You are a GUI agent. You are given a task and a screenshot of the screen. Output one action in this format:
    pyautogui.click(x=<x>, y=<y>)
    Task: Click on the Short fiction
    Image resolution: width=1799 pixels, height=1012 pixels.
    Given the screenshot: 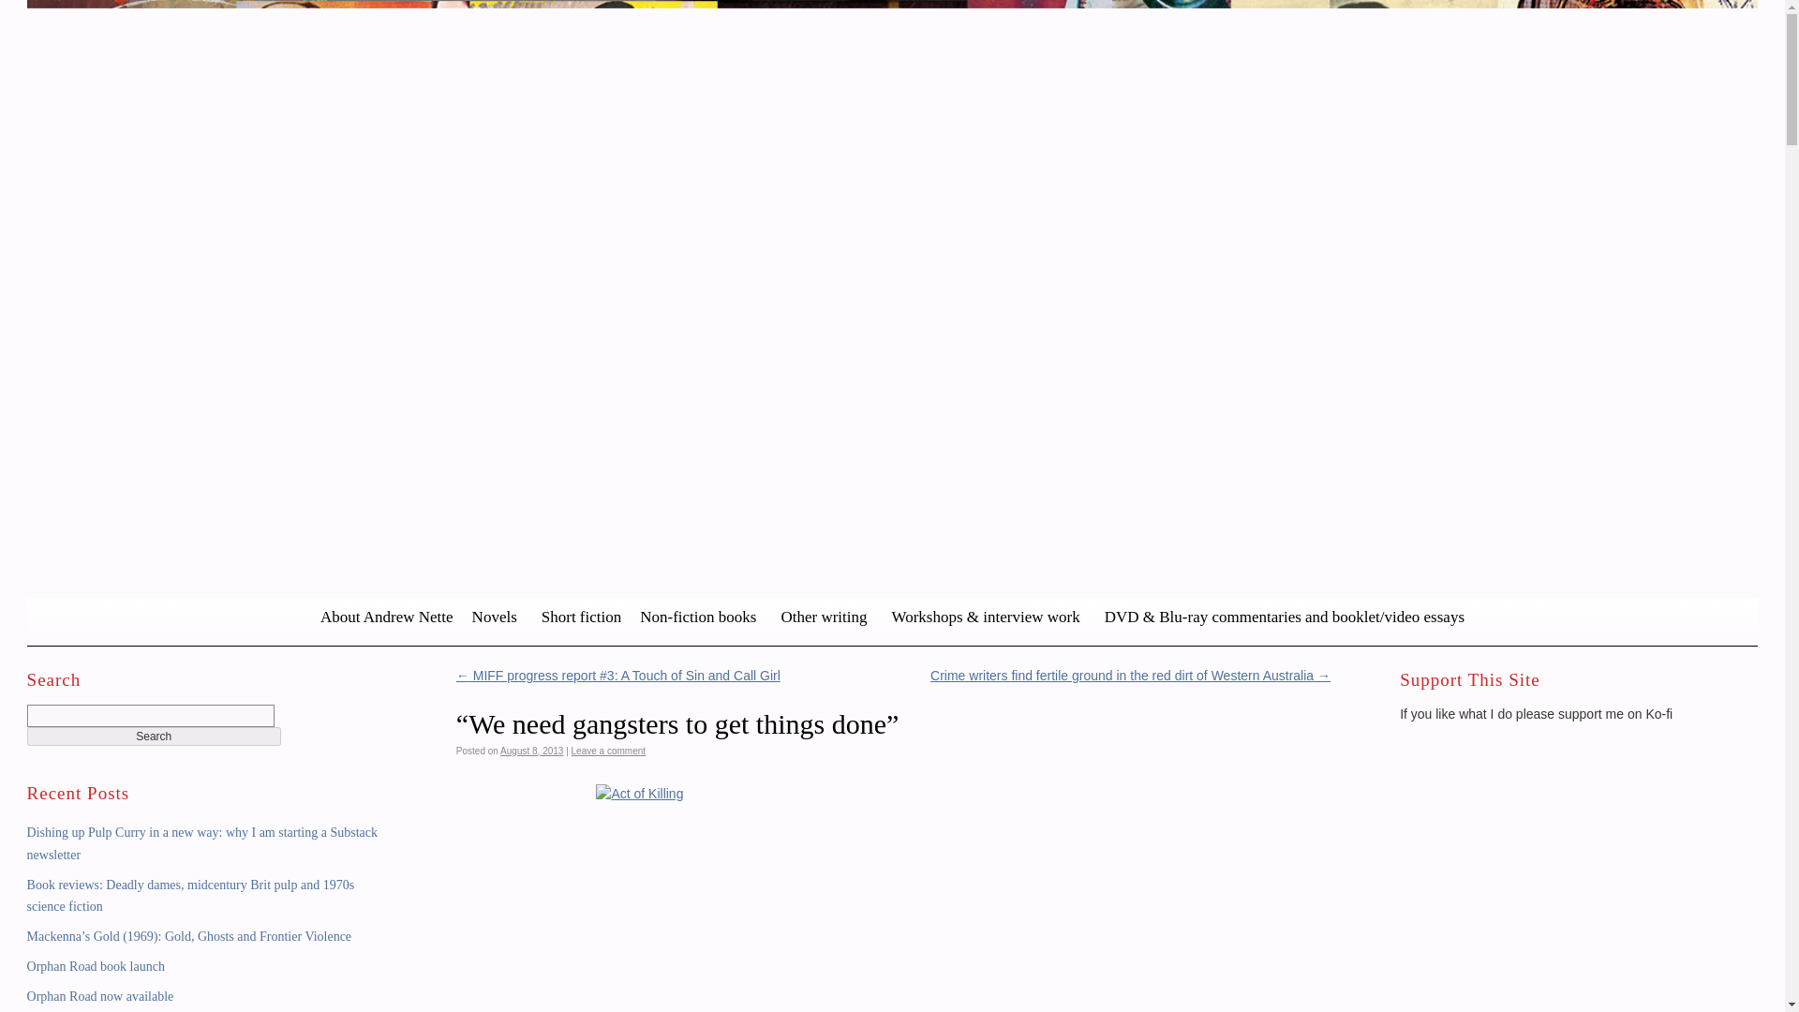 What is the action you would take?
    pyautogui.click(x=581, y=618)
    